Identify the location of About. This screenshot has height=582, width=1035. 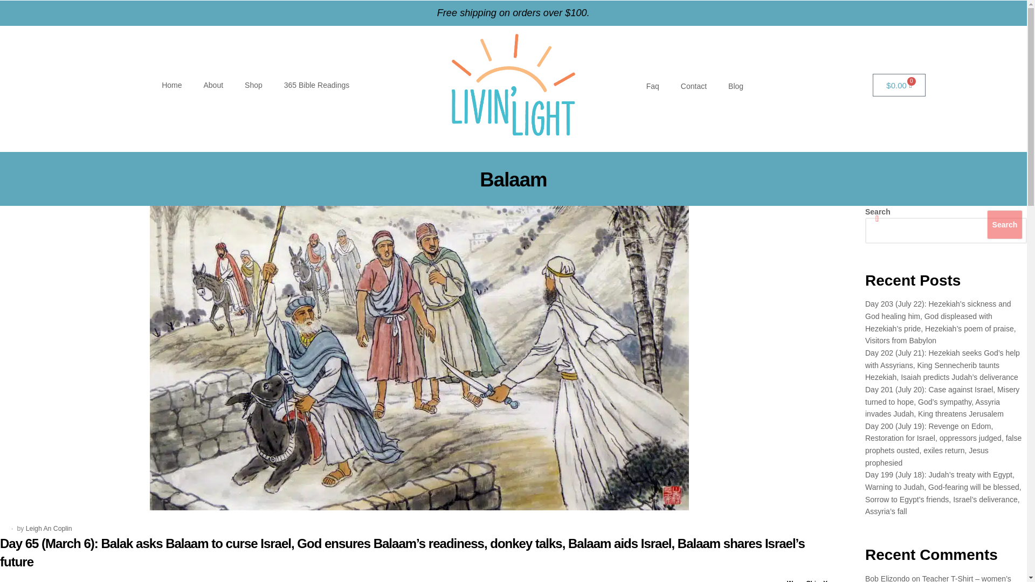
(213, 85).